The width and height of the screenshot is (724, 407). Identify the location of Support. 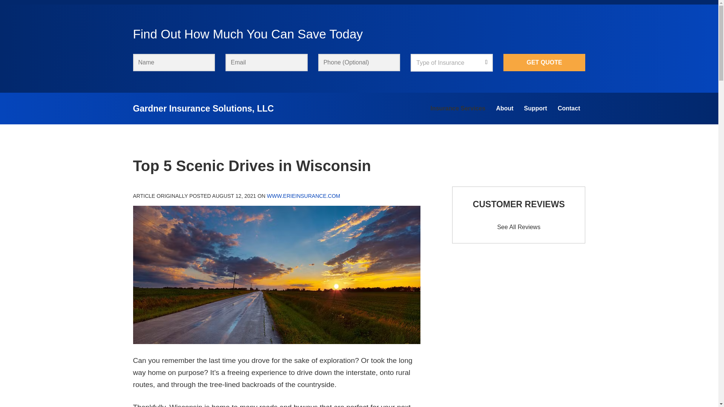
(535, 109).